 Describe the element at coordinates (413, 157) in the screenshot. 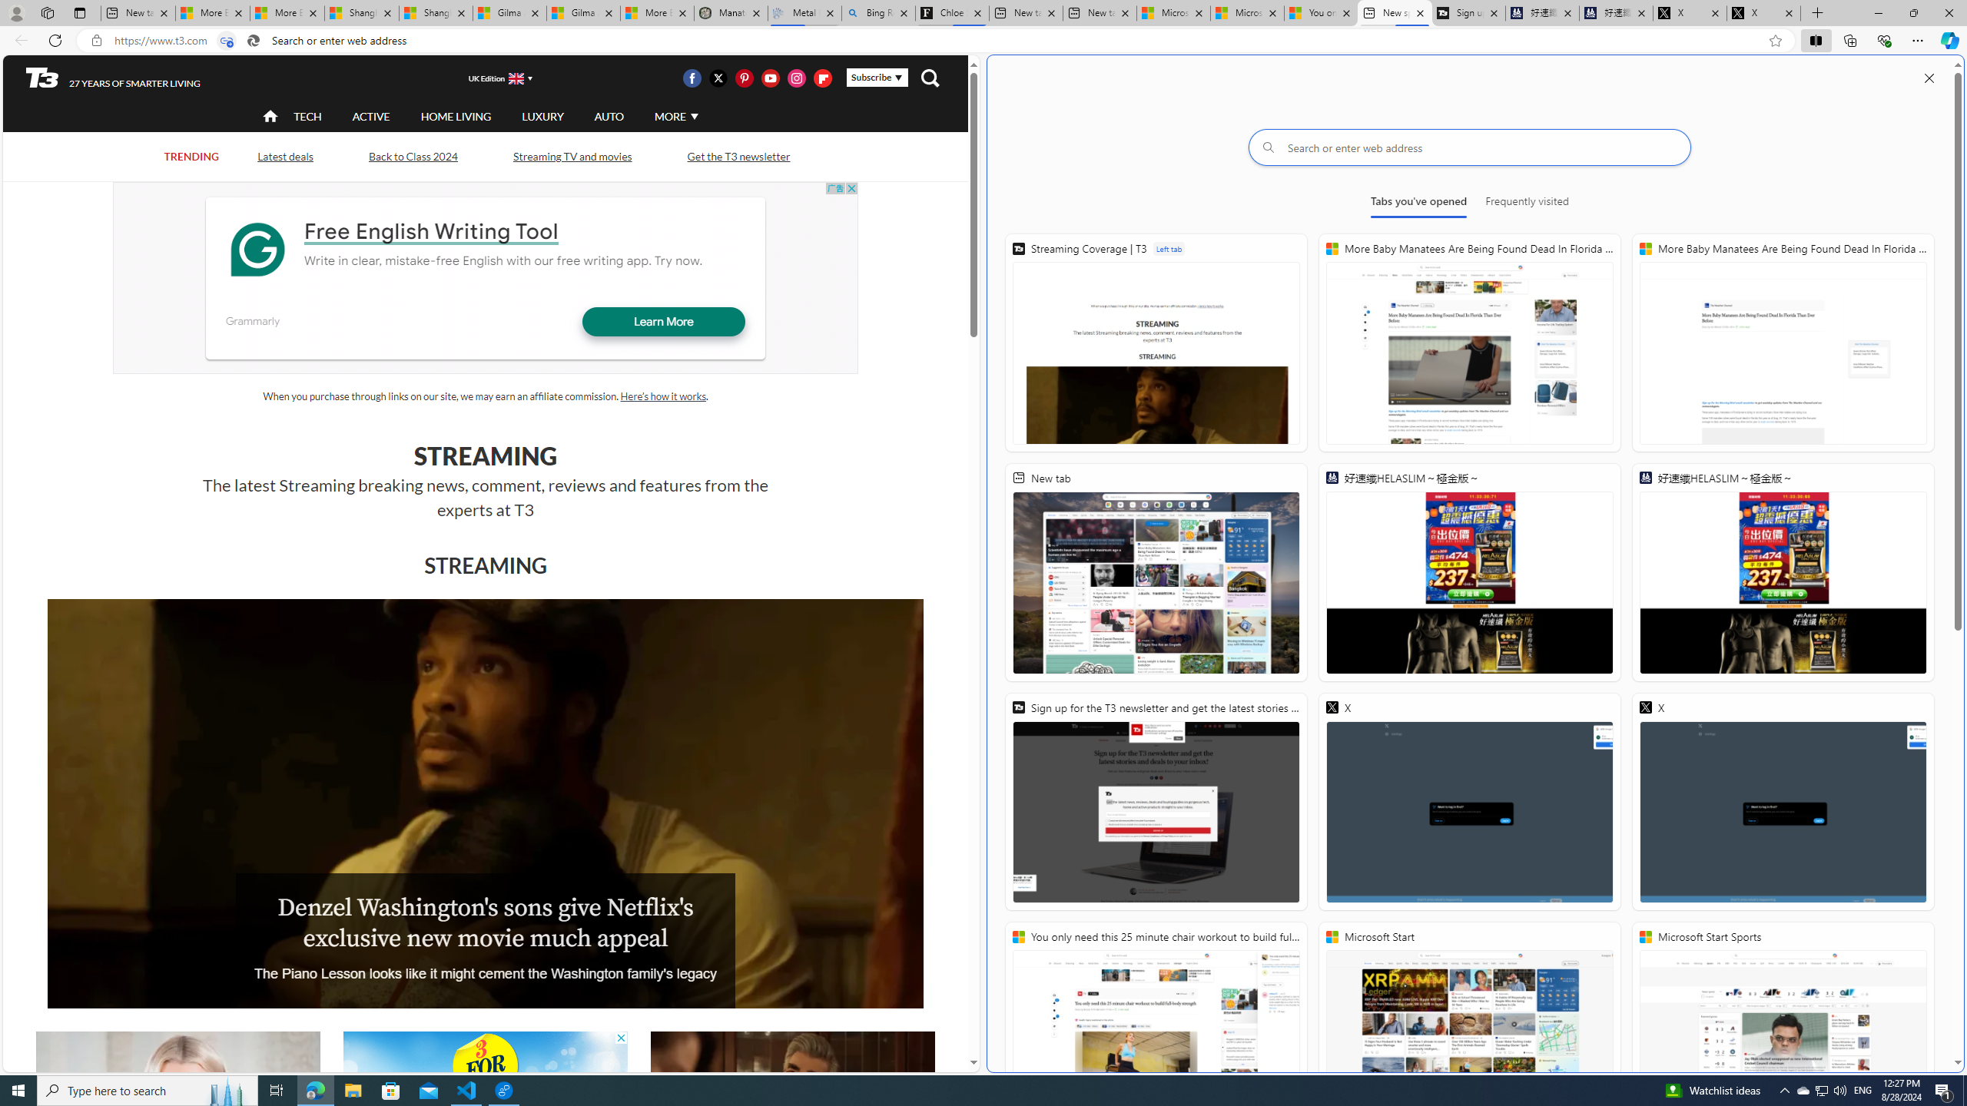

I see `Back to Class 2024` at that location.